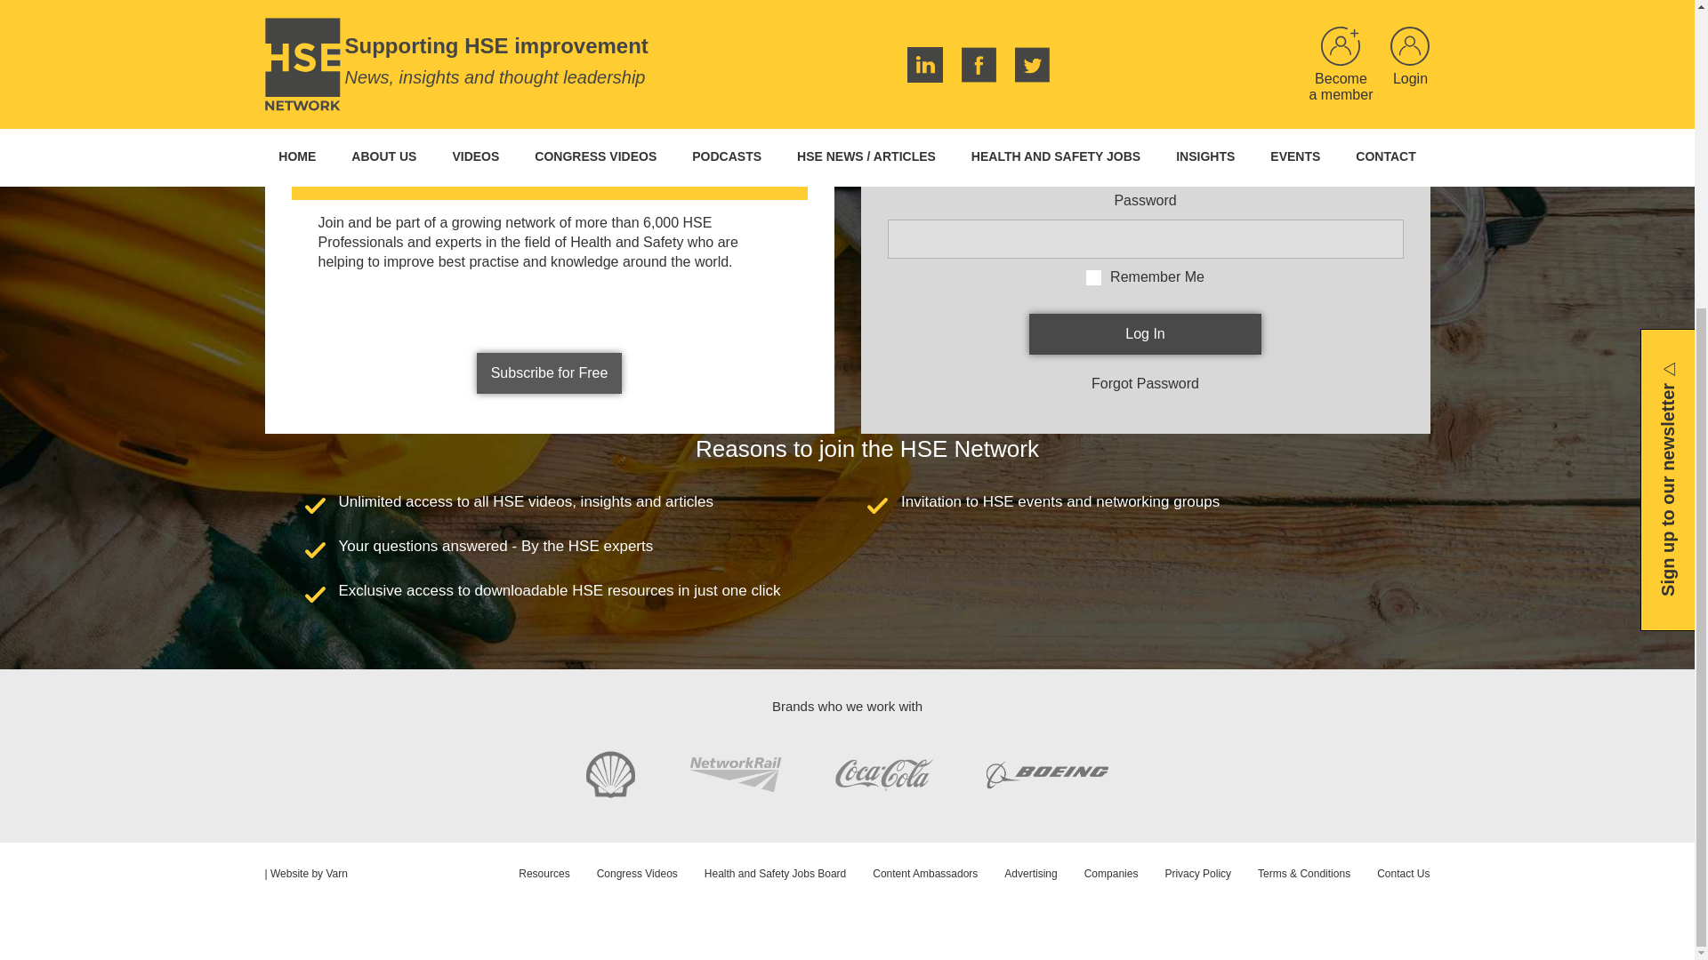  What do you see at coordinates (761, 873) in the screenshot?
I see `Health and Safety Jobs Board` at bounding box center [761, 873].